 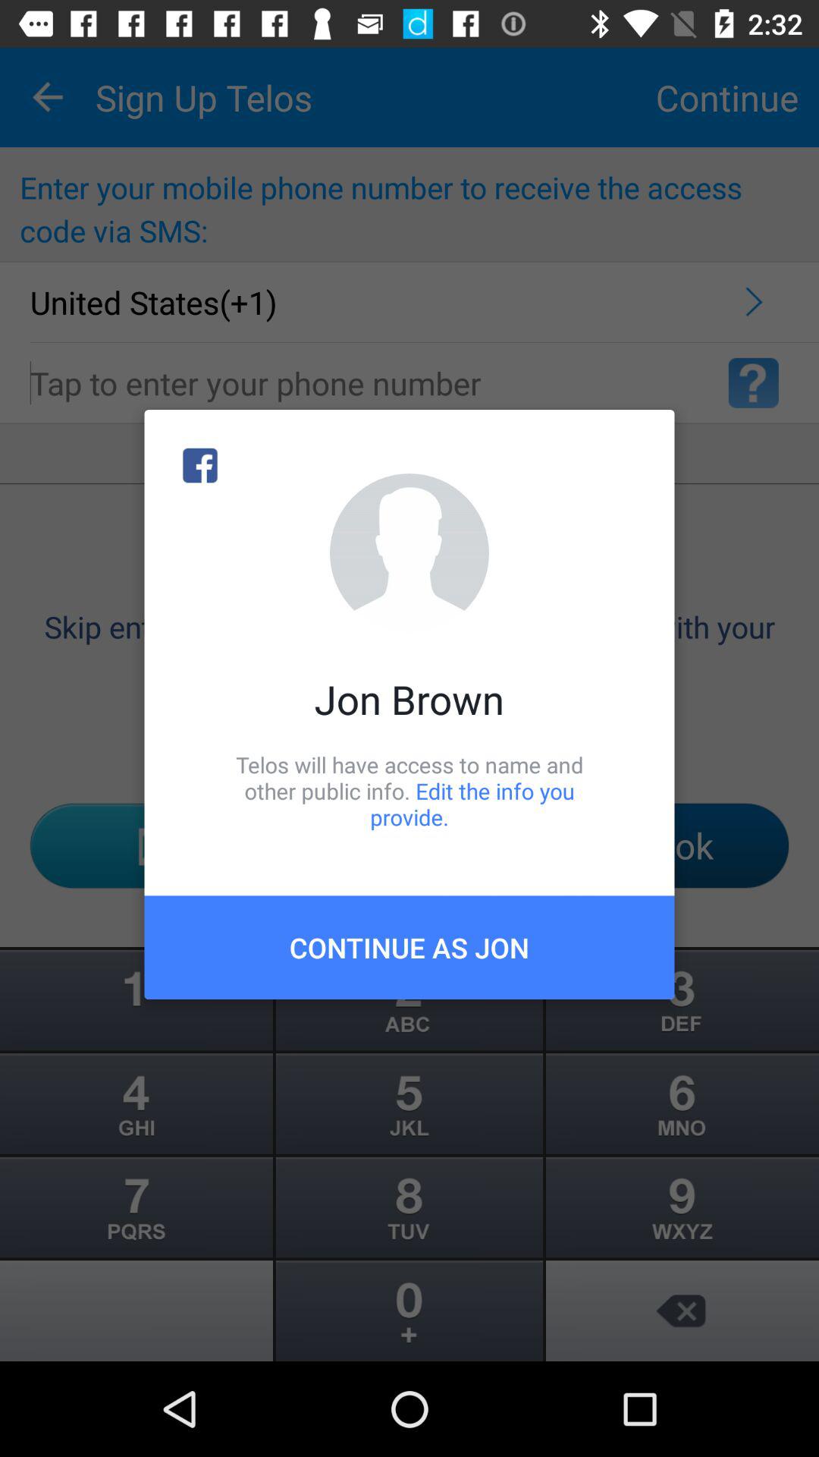 What do you see at coordinates (409, 791) in the screenshot?
I see `swipe until the telos will have icon` at bounding box center [409, 791].